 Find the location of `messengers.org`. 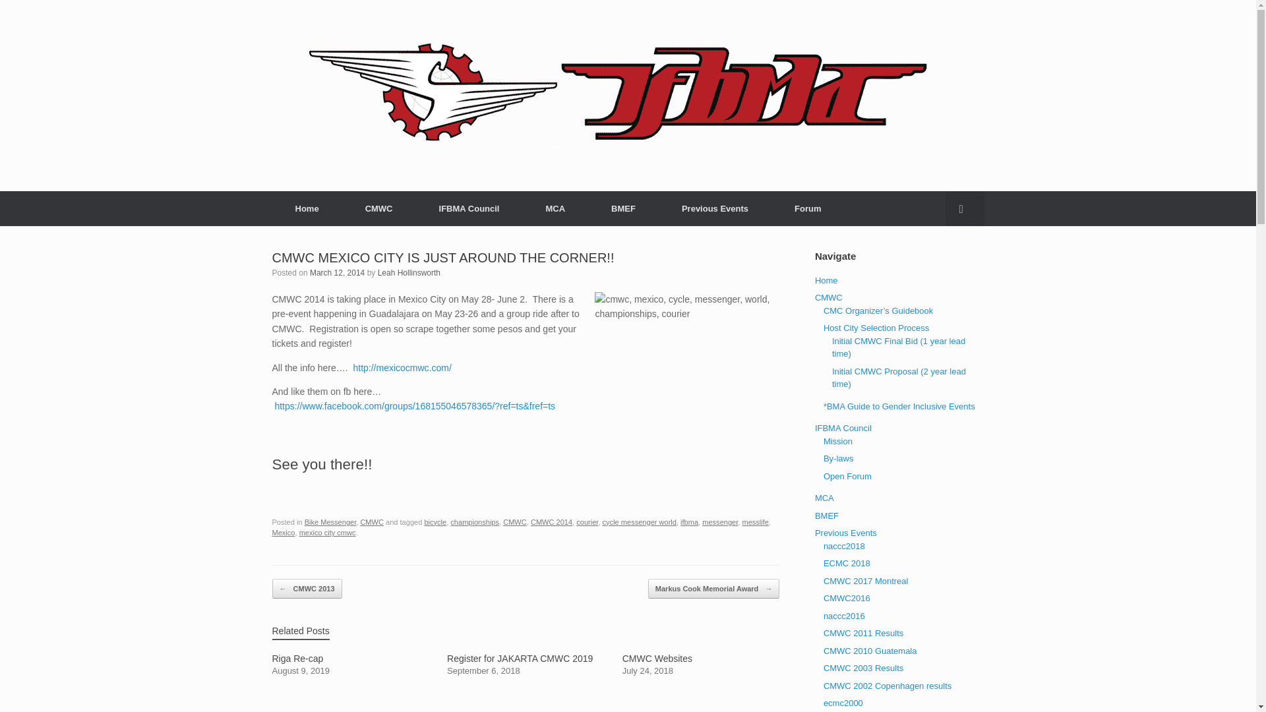

messengers.org is located at coordinates (601, 96).